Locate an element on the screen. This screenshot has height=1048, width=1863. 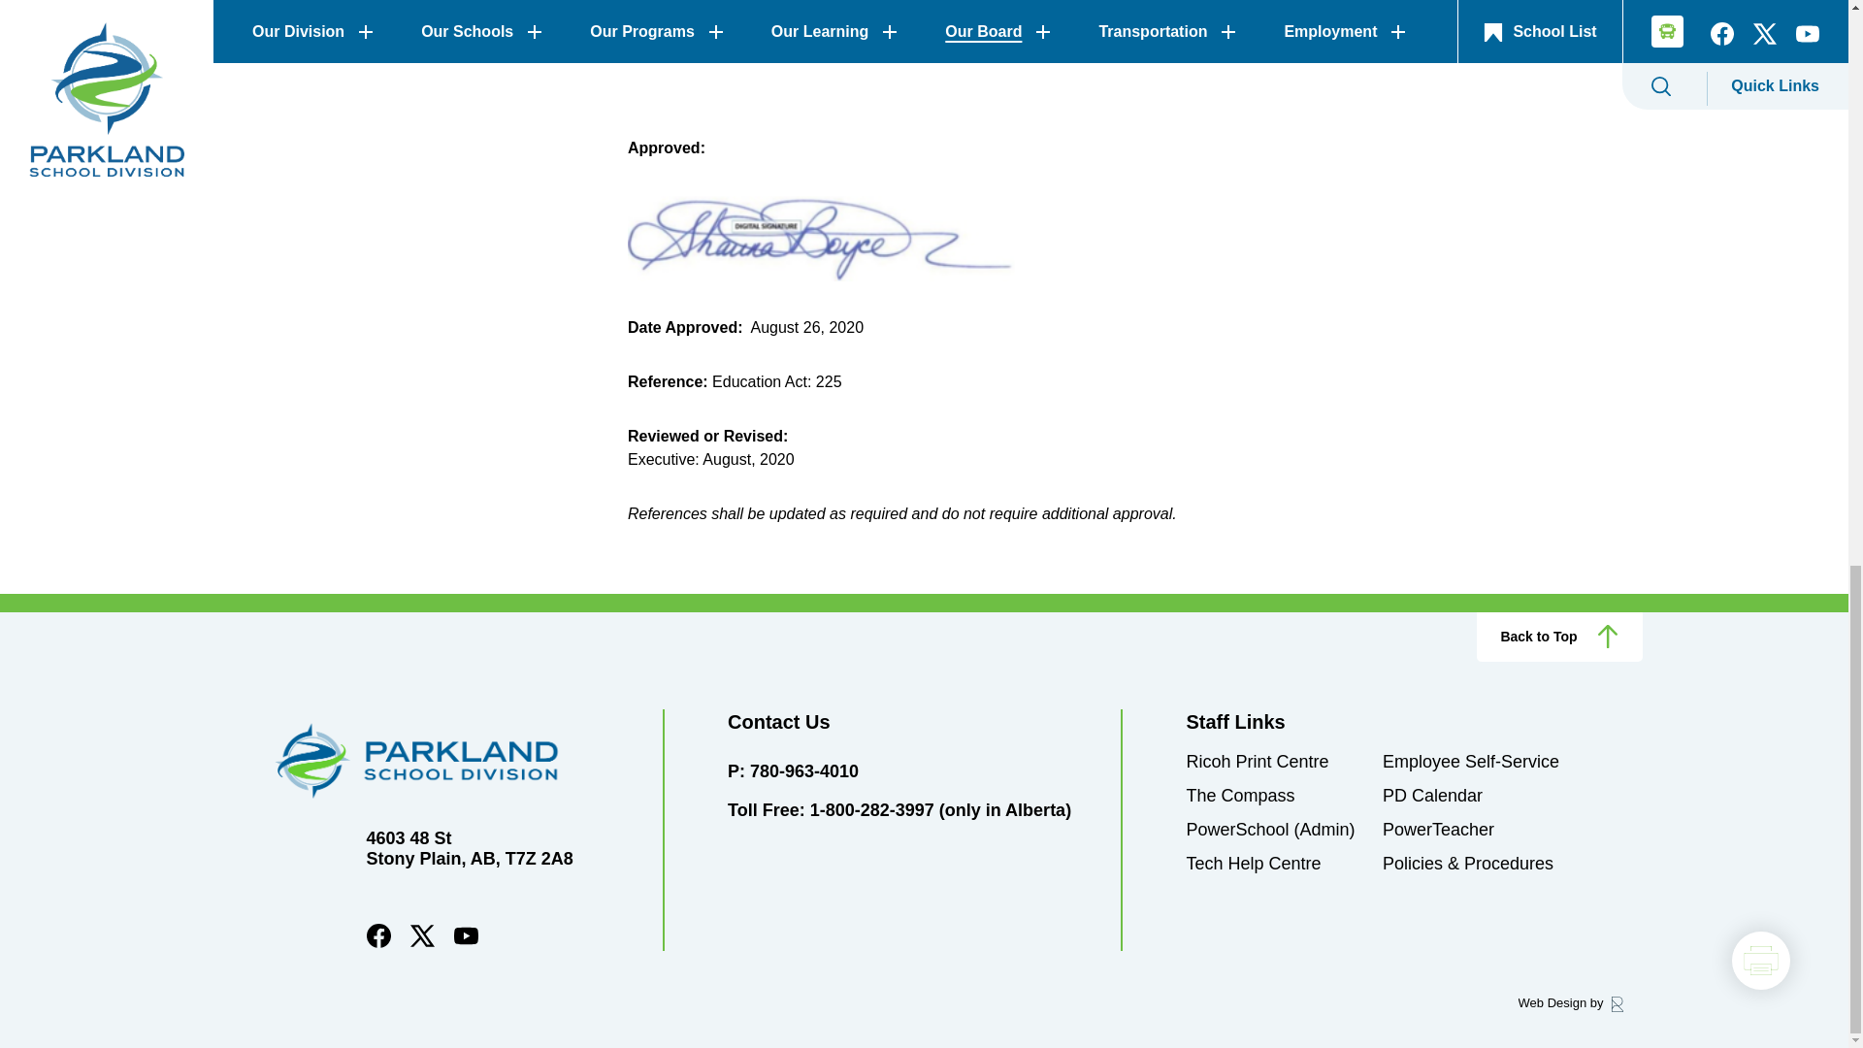
Facebook is located at coordinates (378, 943).